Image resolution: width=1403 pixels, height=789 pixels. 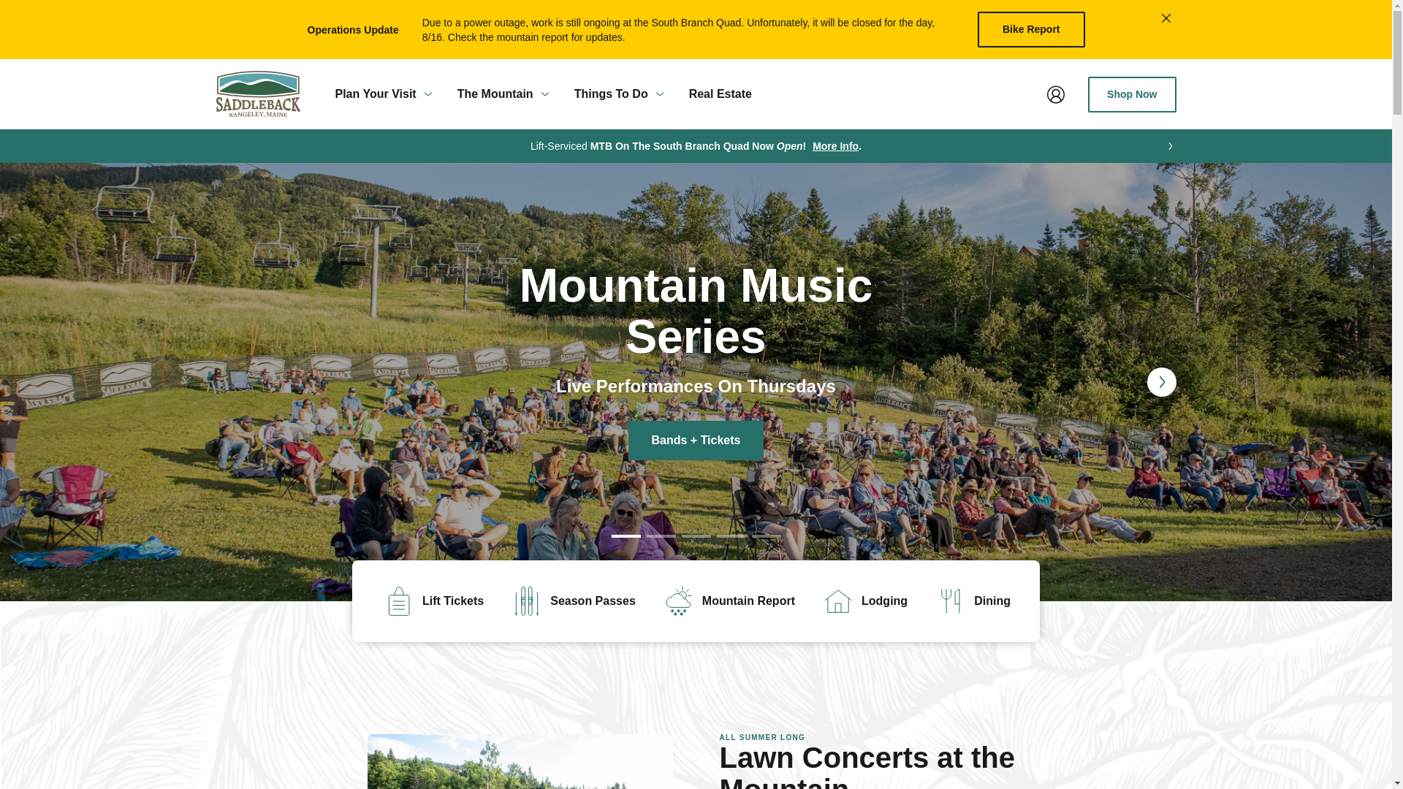 I want to click on Plan Your Visit, so click(x=383, y=94).